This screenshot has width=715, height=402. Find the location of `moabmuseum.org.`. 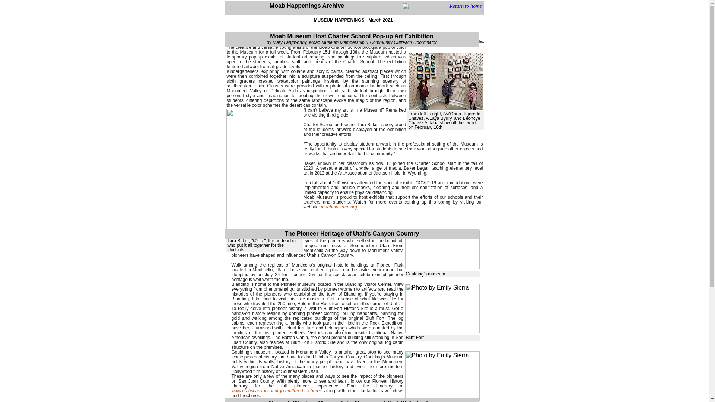

moabmuseum.org. is located at coordinates (340, 207).